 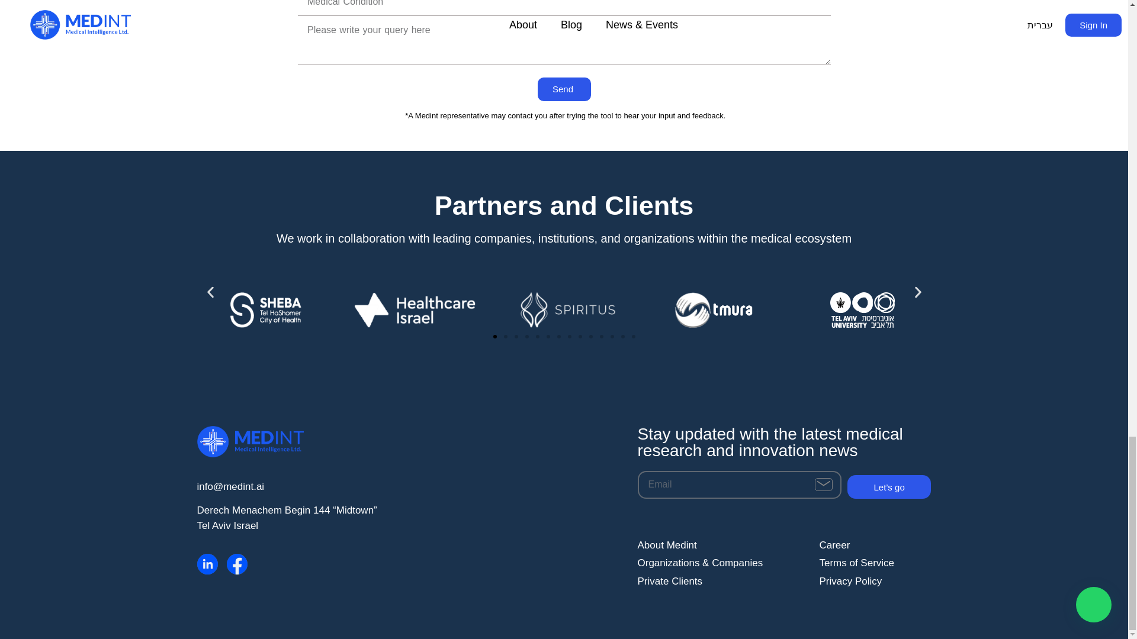 I want to click on About Medint, so click(x=701, y=546).